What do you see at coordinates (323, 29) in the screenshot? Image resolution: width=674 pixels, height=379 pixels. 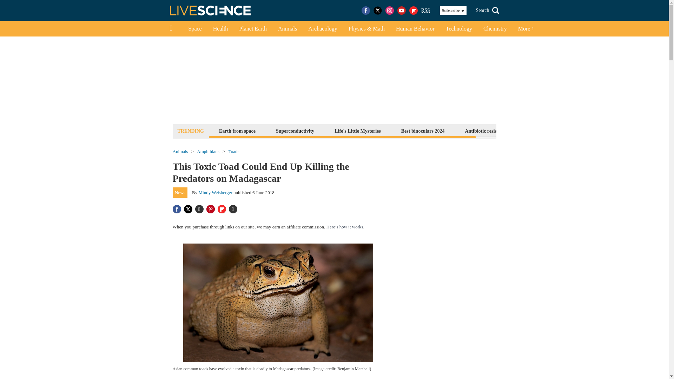 I see `Archaeology` at bounding box center [323, 29].